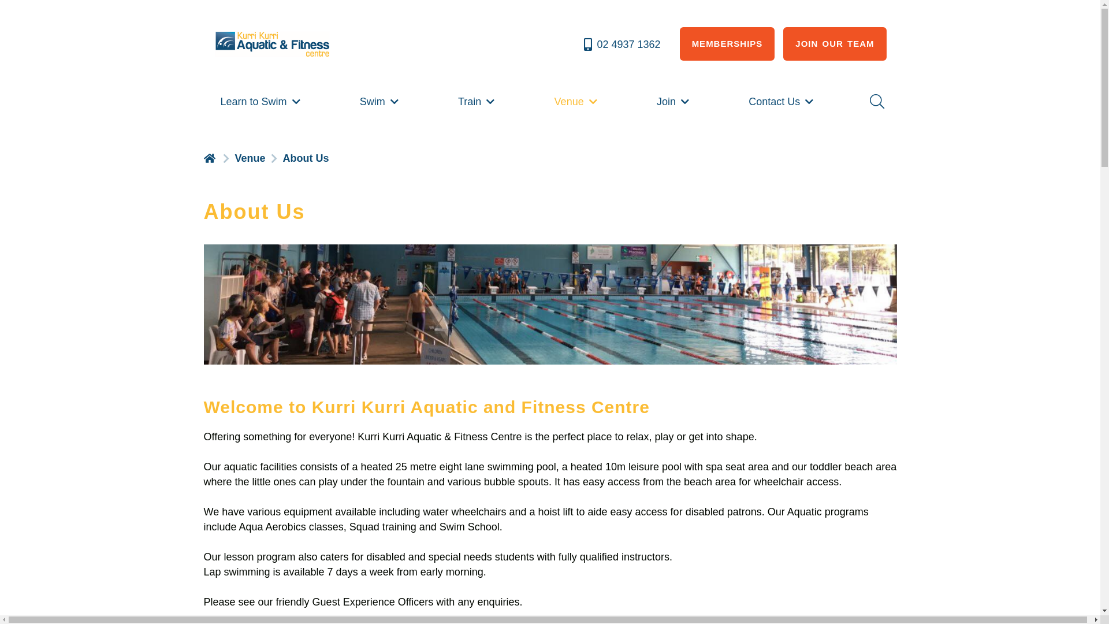  What do you see at coordinates (876, 102) in the screenshot?
I see `Search` at bounding box center [876, 102].